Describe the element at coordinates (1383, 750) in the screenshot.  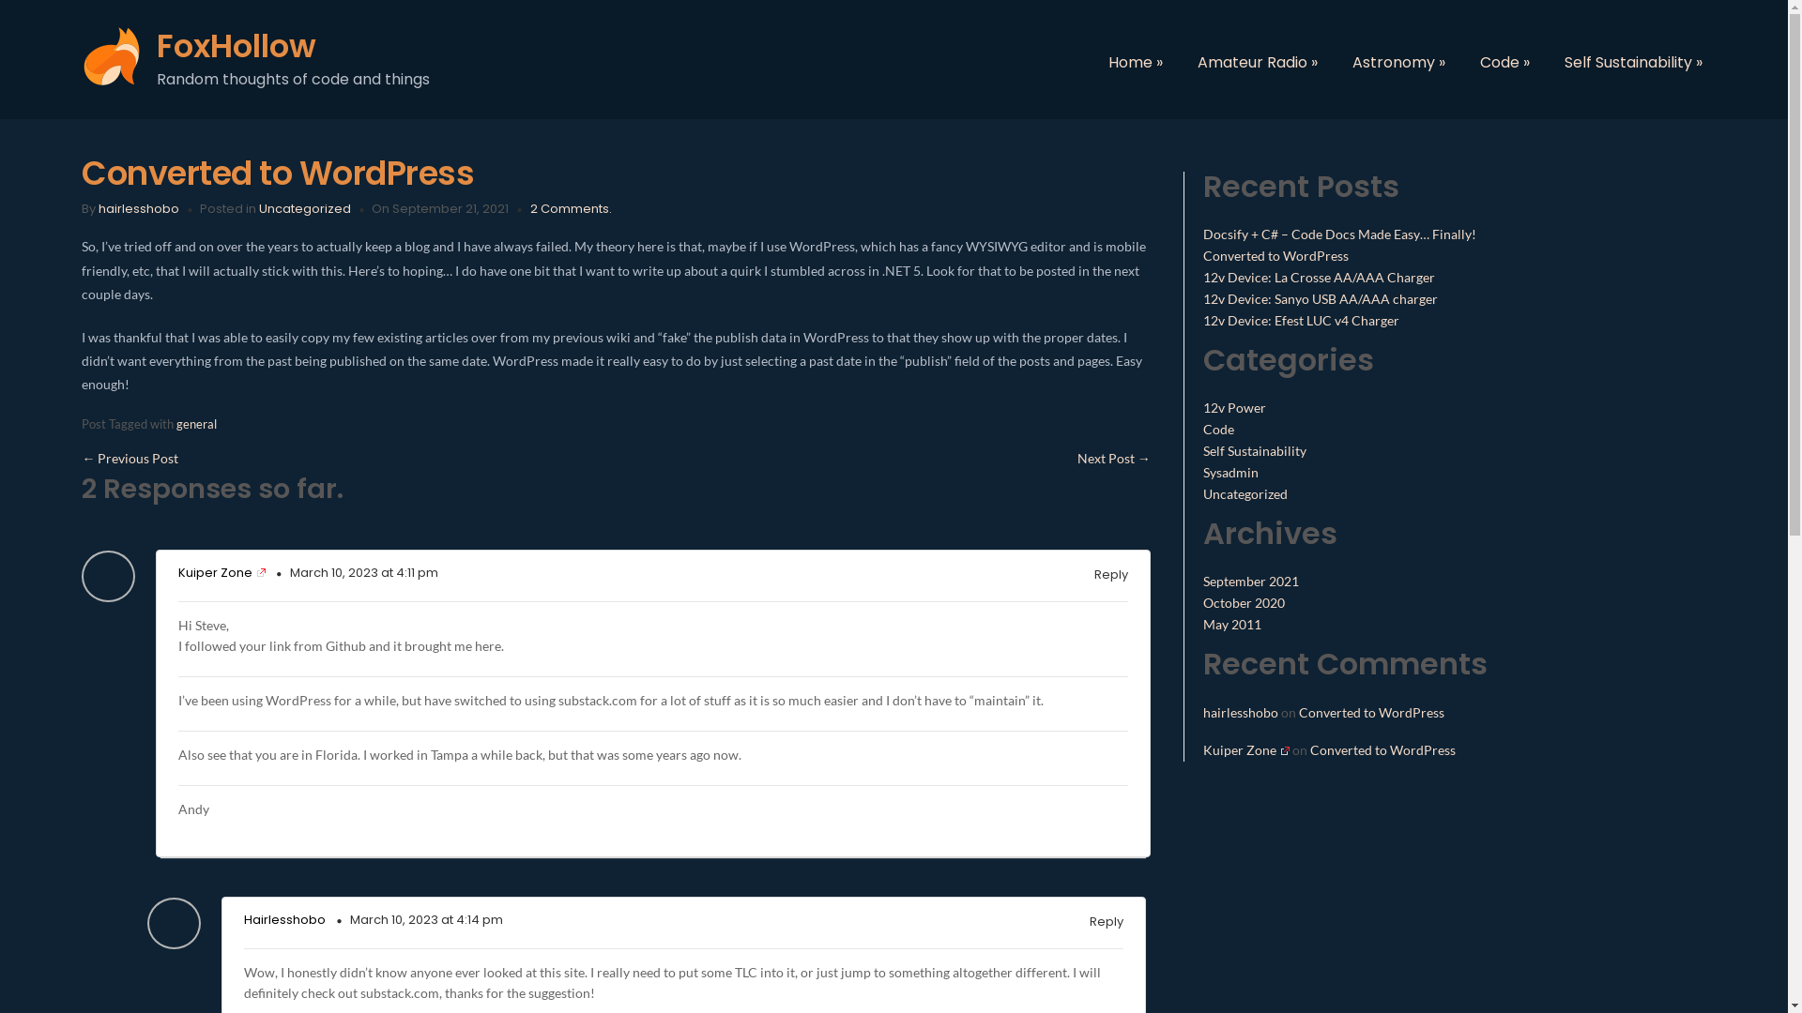
I see `Converted to WordPress` at that location.